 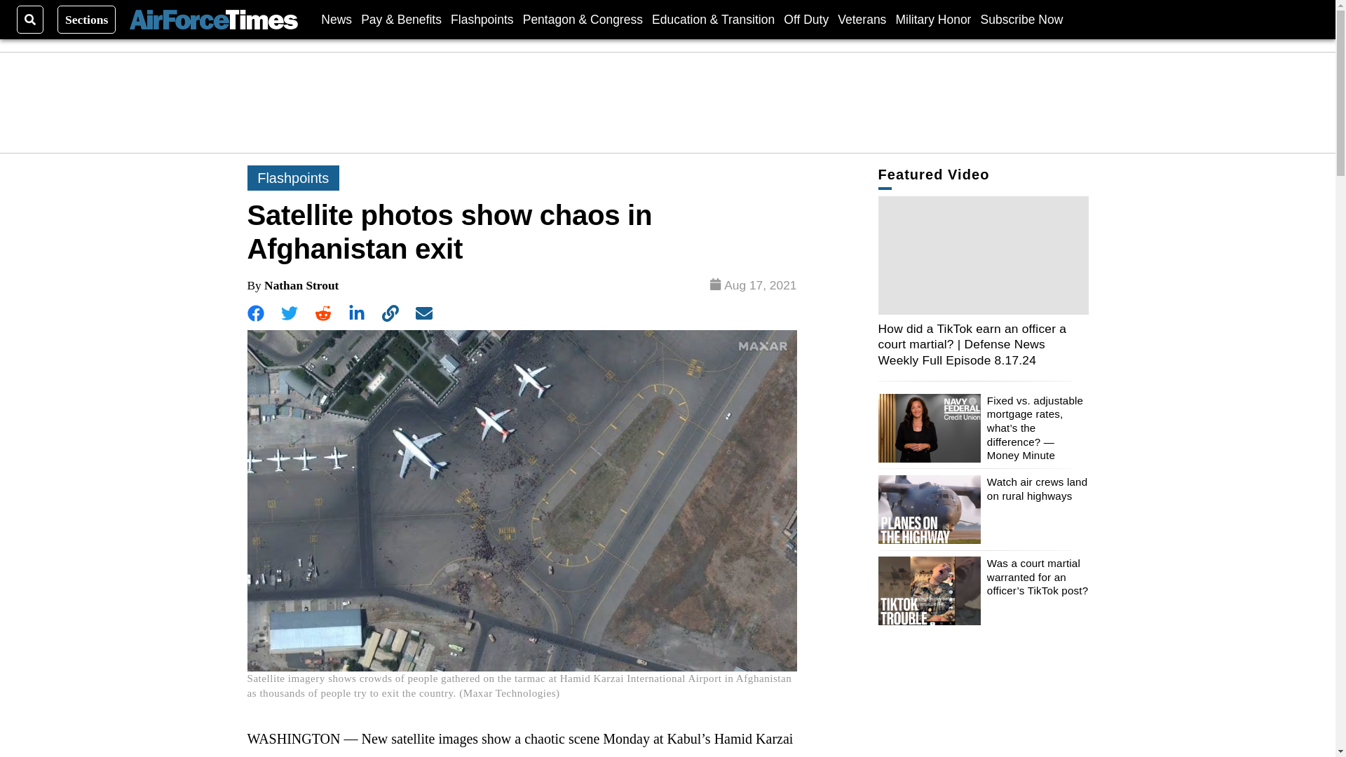 What do you see at coordinates (213, 20) in the screenshot?
I see `Air Force Times Logo` at bounding box center [213, 20].